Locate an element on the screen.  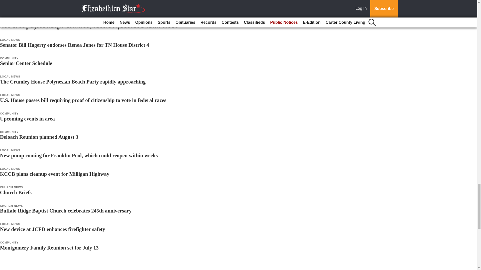
Upcoming events in area is located at coordinates (27, 118).